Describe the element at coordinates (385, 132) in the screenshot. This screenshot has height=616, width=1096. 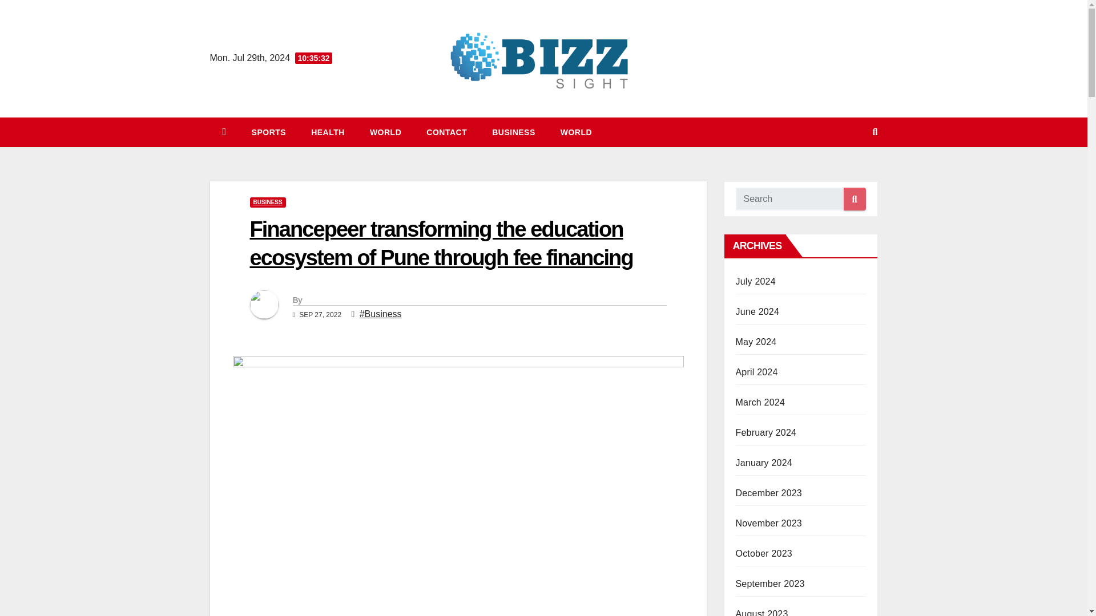
I see `World` at that location.